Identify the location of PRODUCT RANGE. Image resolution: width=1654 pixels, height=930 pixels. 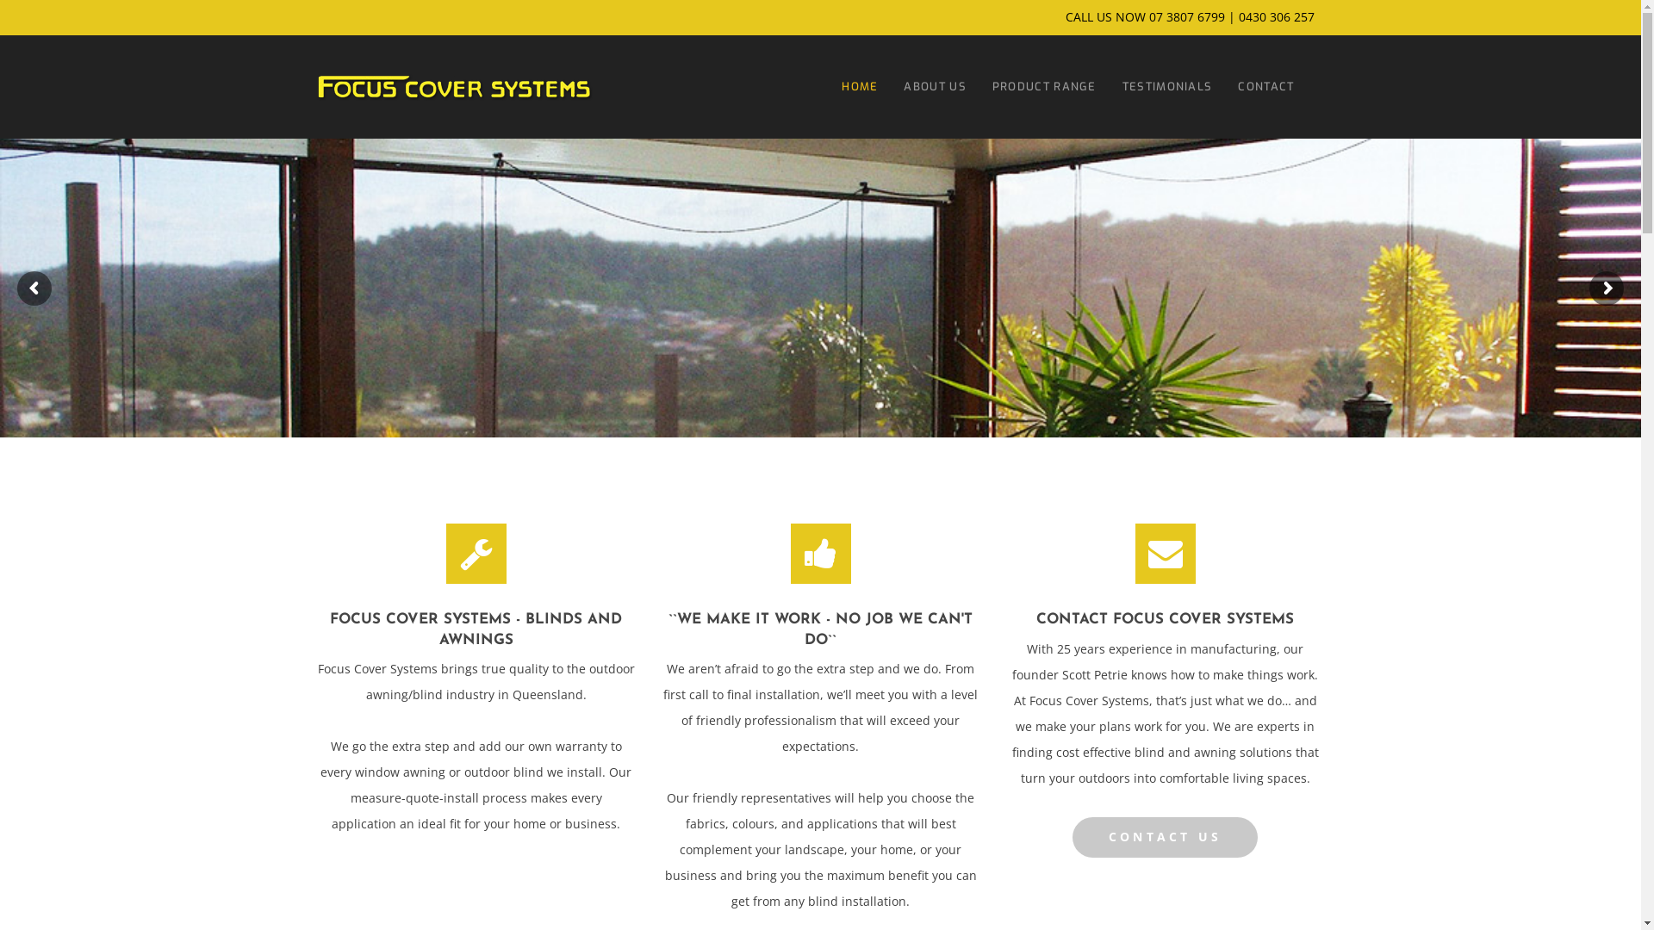
(1044, 87).